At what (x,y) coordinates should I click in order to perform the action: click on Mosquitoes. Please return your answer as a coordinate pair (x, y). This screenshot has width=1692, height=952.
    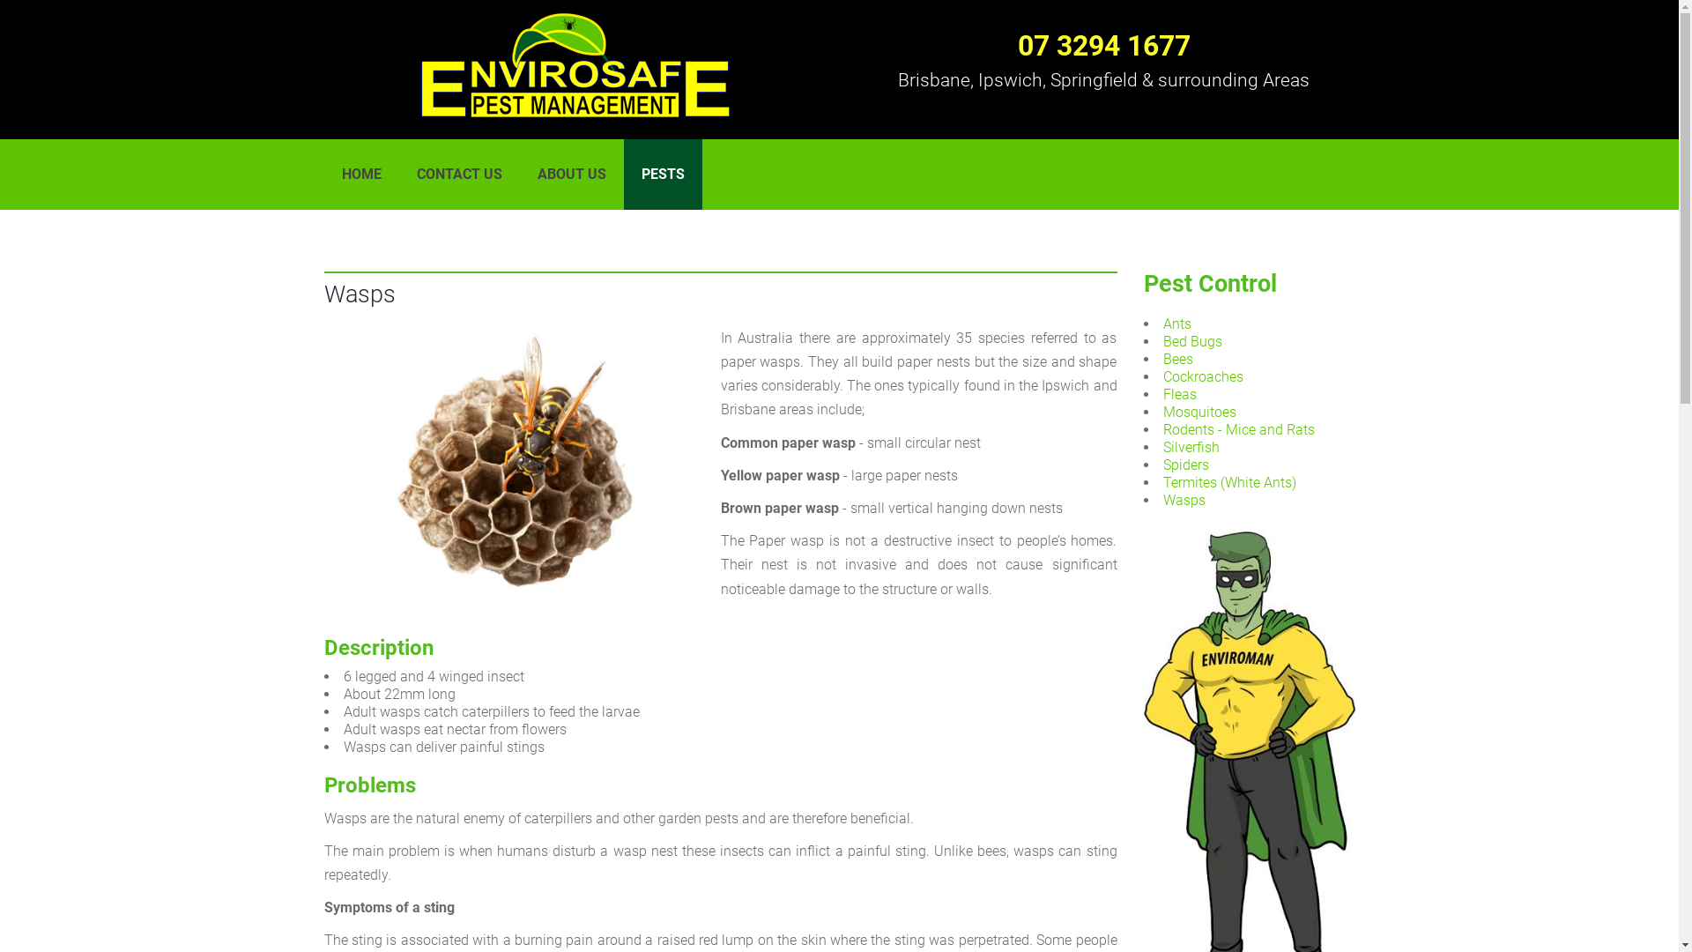
    Looking at the image, I should click on (1200, 413).